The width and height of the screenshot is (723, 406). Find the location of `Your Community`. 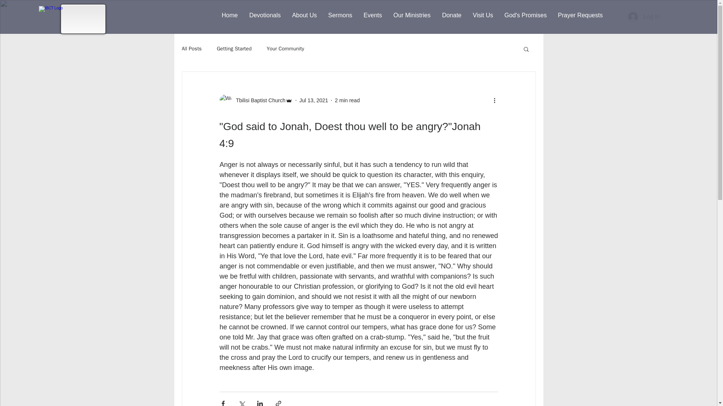

Your Community is located at coordinates (285, 49).